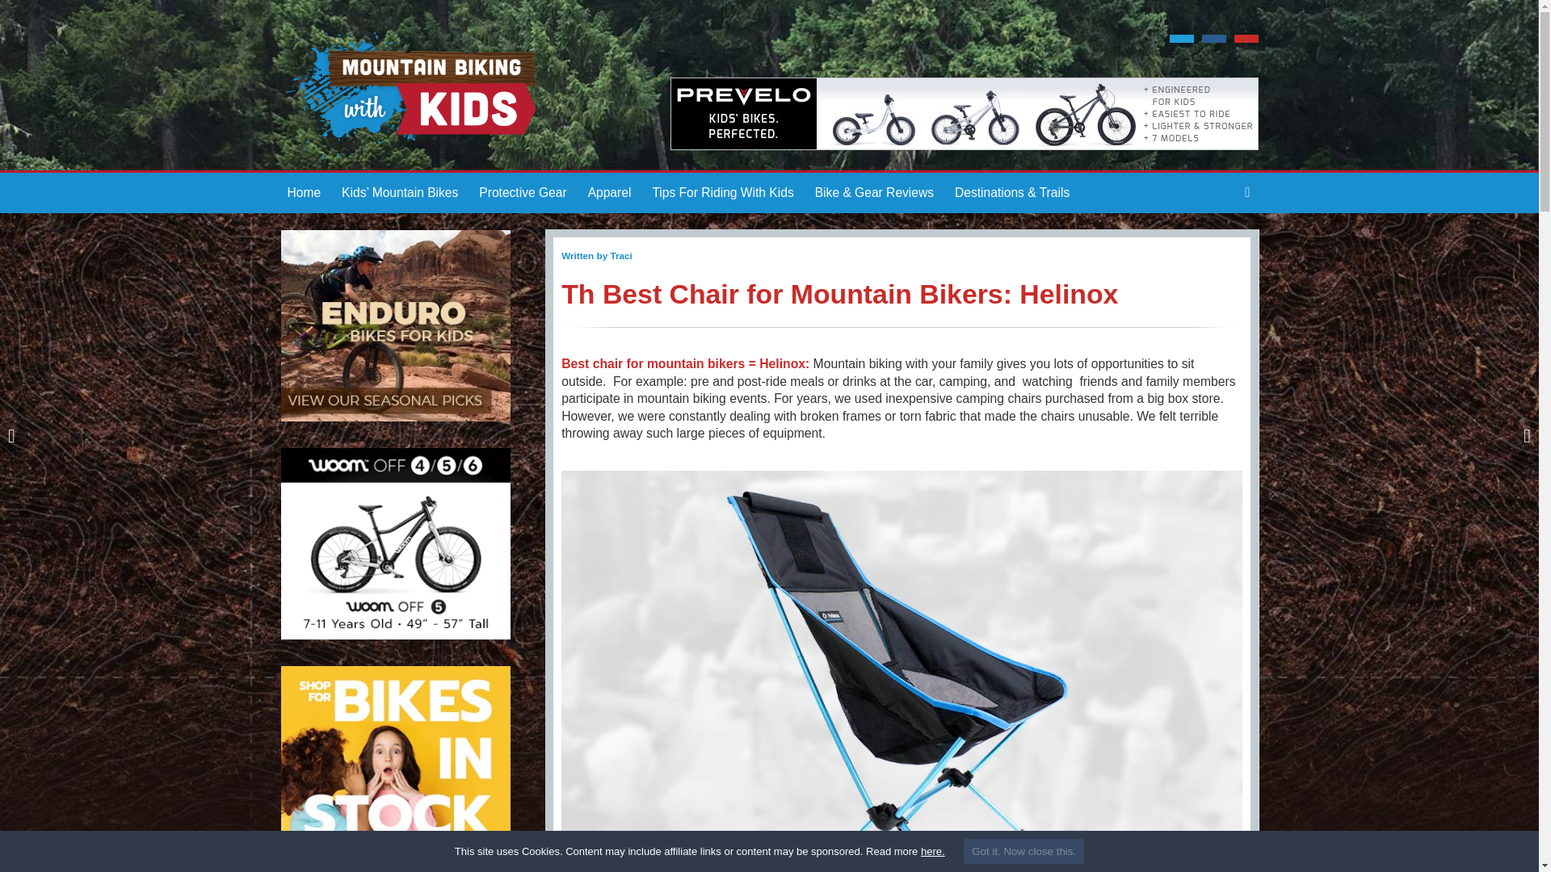 The width and height of the screenshot is (1551, 872). I want to click on Permanent Link: Th Best Chair for Mountain Bikers: Helinox, so click(840, 294).